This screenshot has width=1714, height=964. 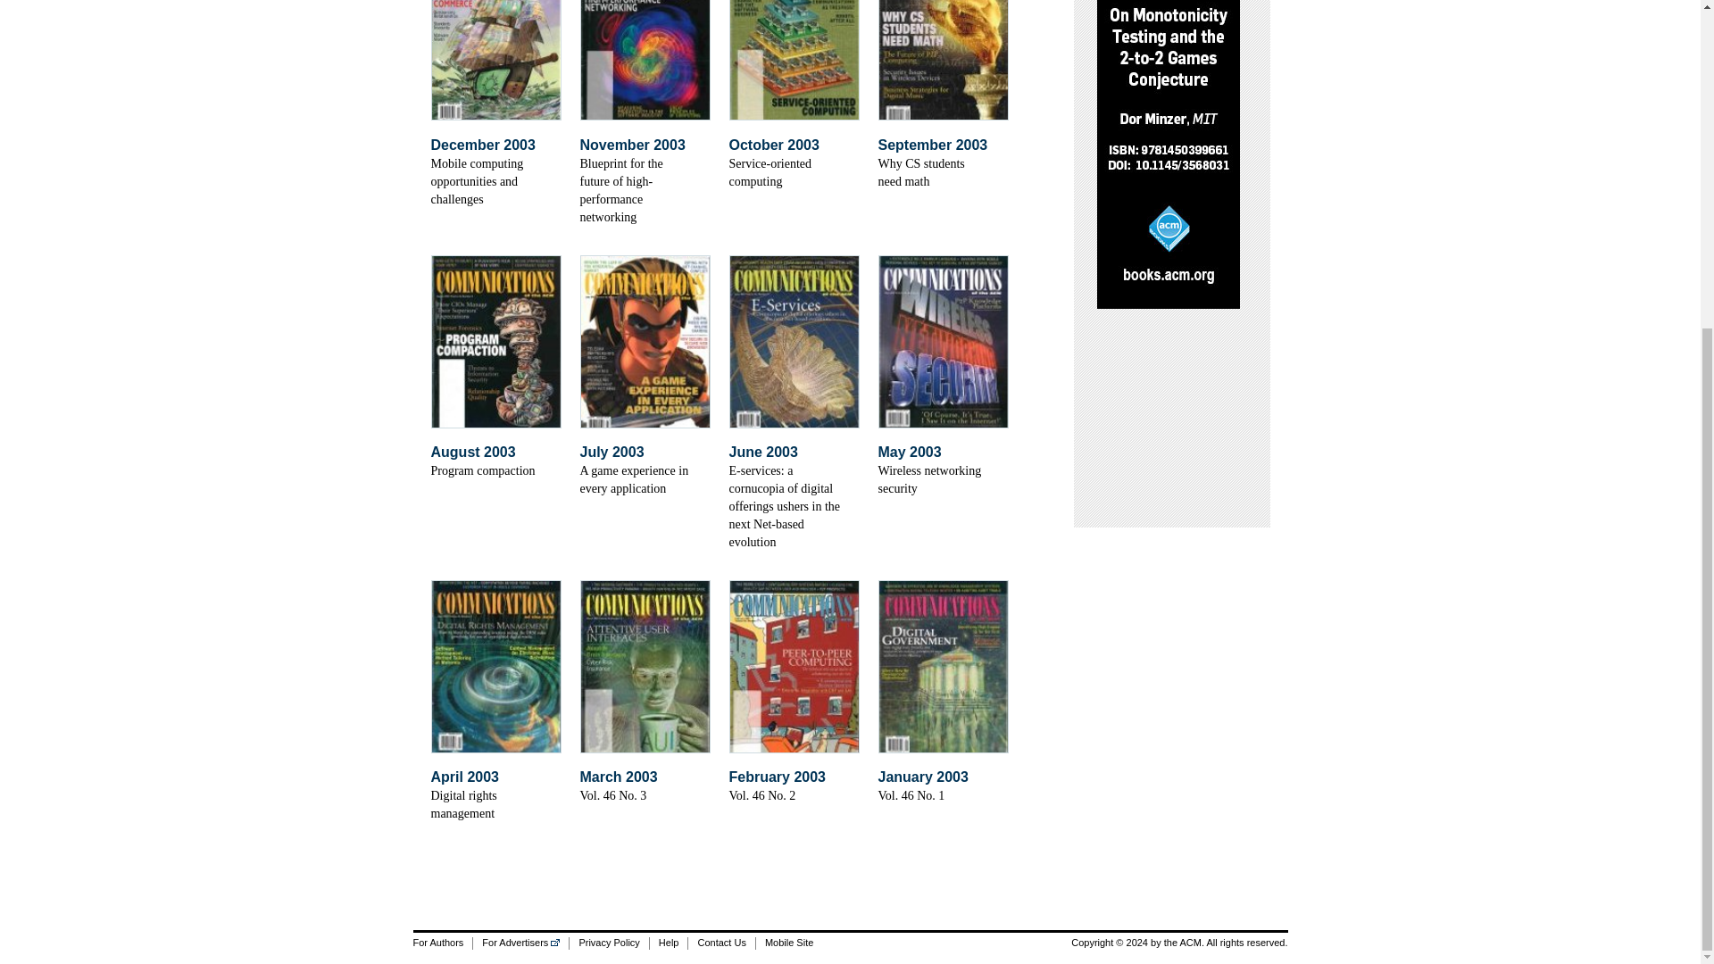 I want to click on For Advertisers, so click(x=520, y=943).